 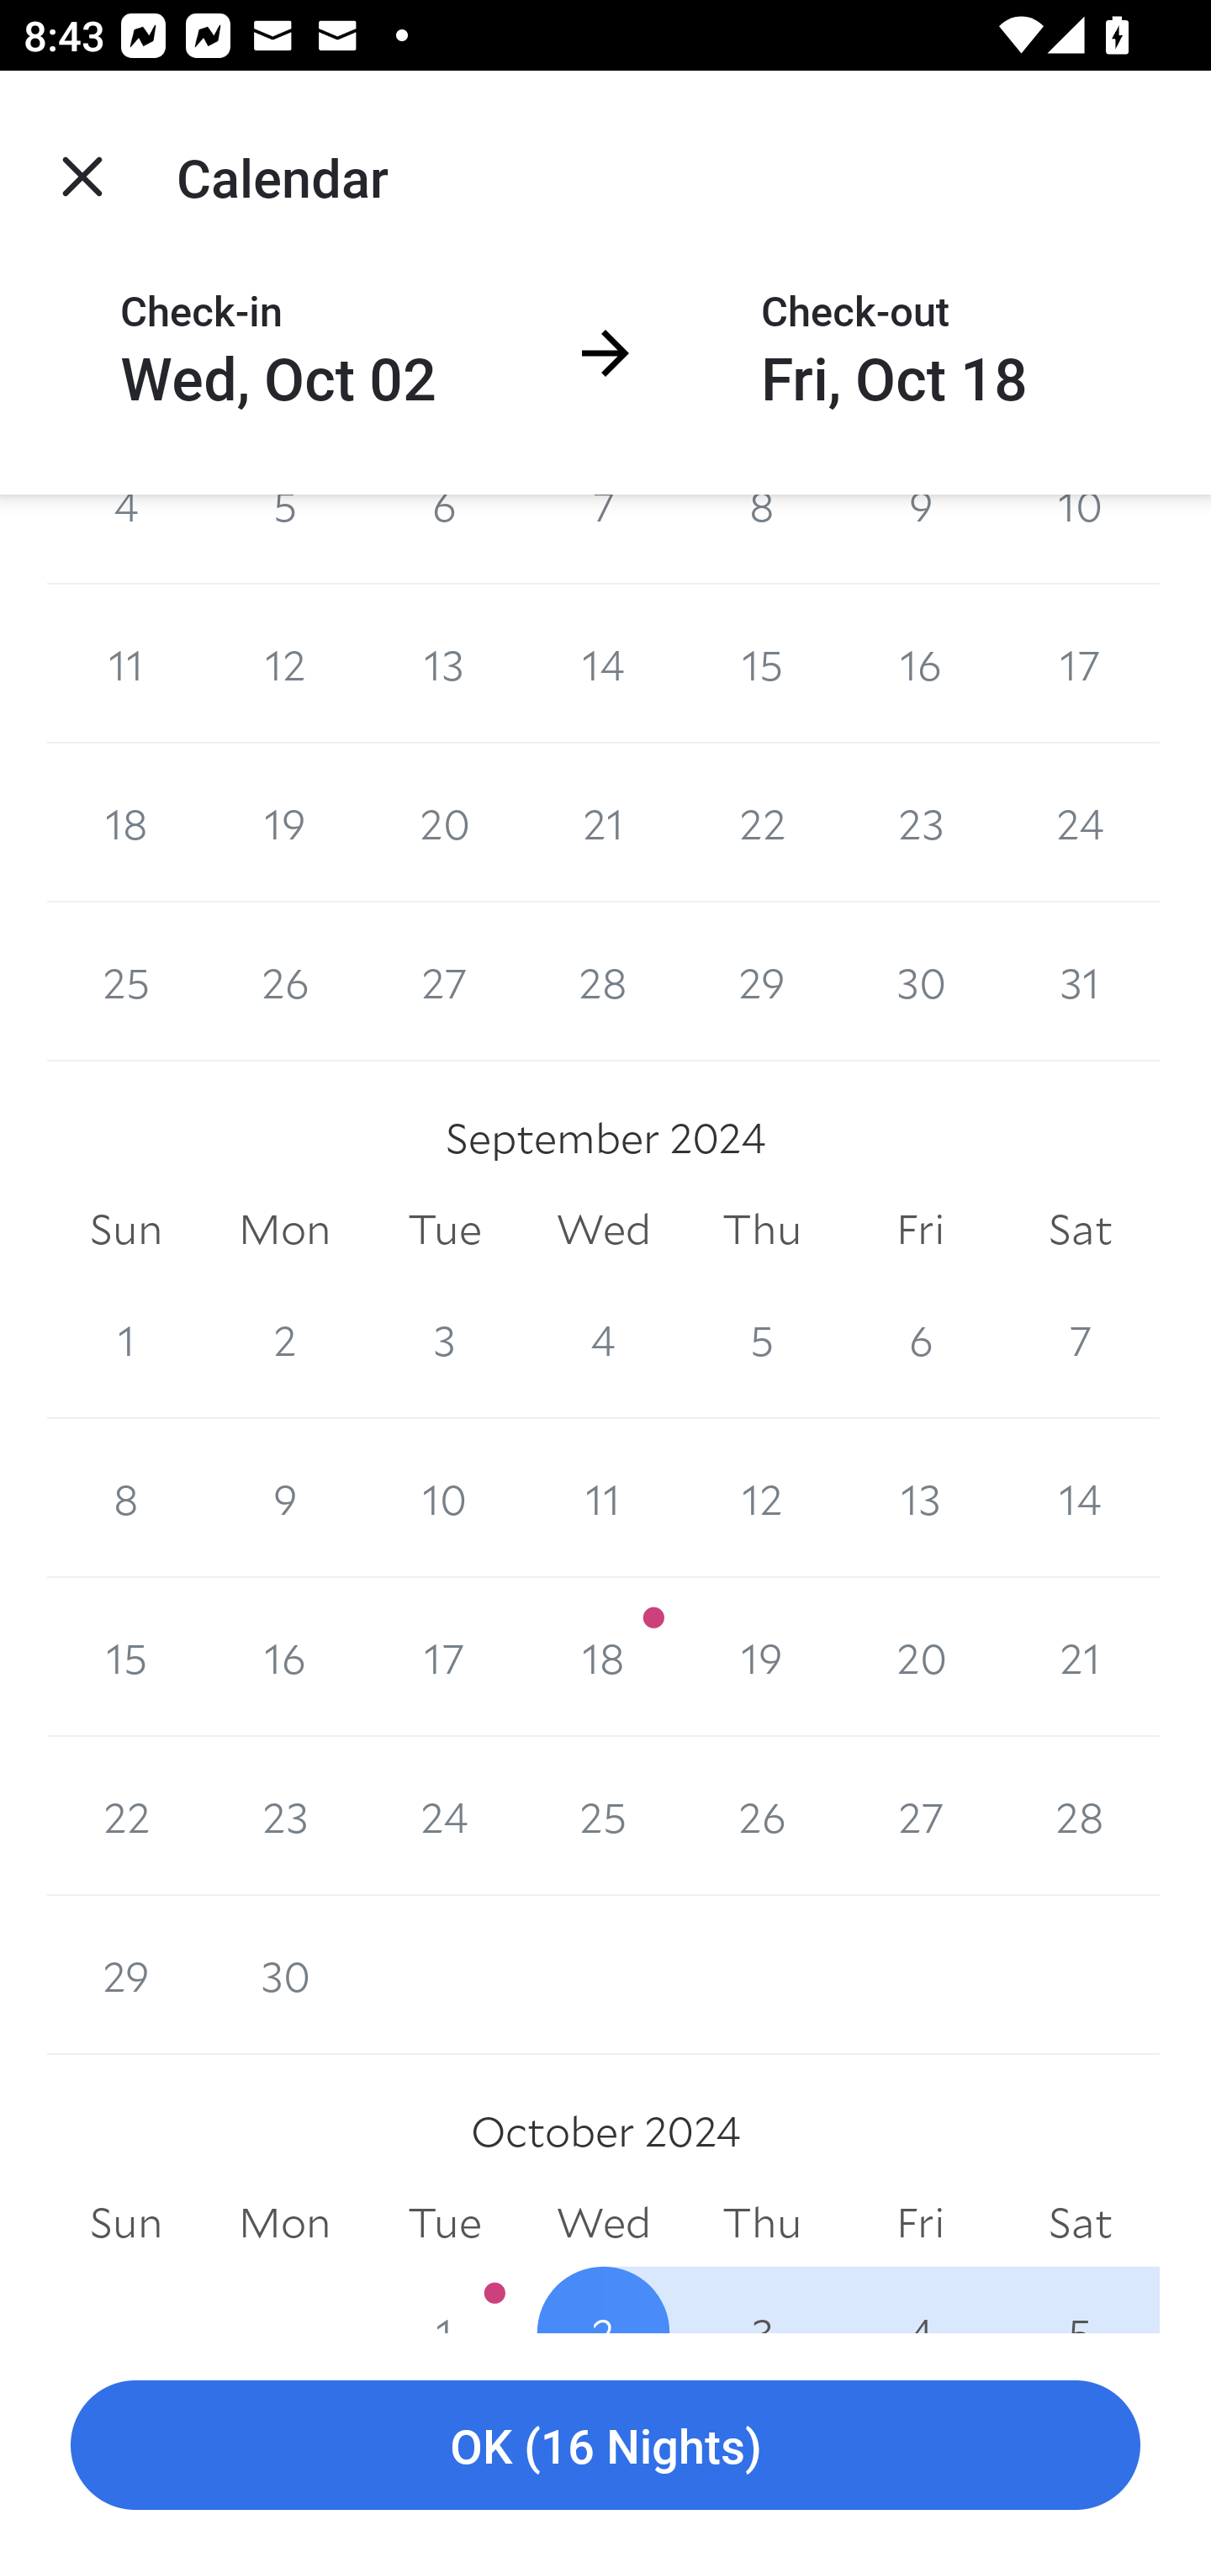 What do you see at coordinates (284, 2223) in the screenshot?
I see `Mon` at bounding box center [284, 2223].